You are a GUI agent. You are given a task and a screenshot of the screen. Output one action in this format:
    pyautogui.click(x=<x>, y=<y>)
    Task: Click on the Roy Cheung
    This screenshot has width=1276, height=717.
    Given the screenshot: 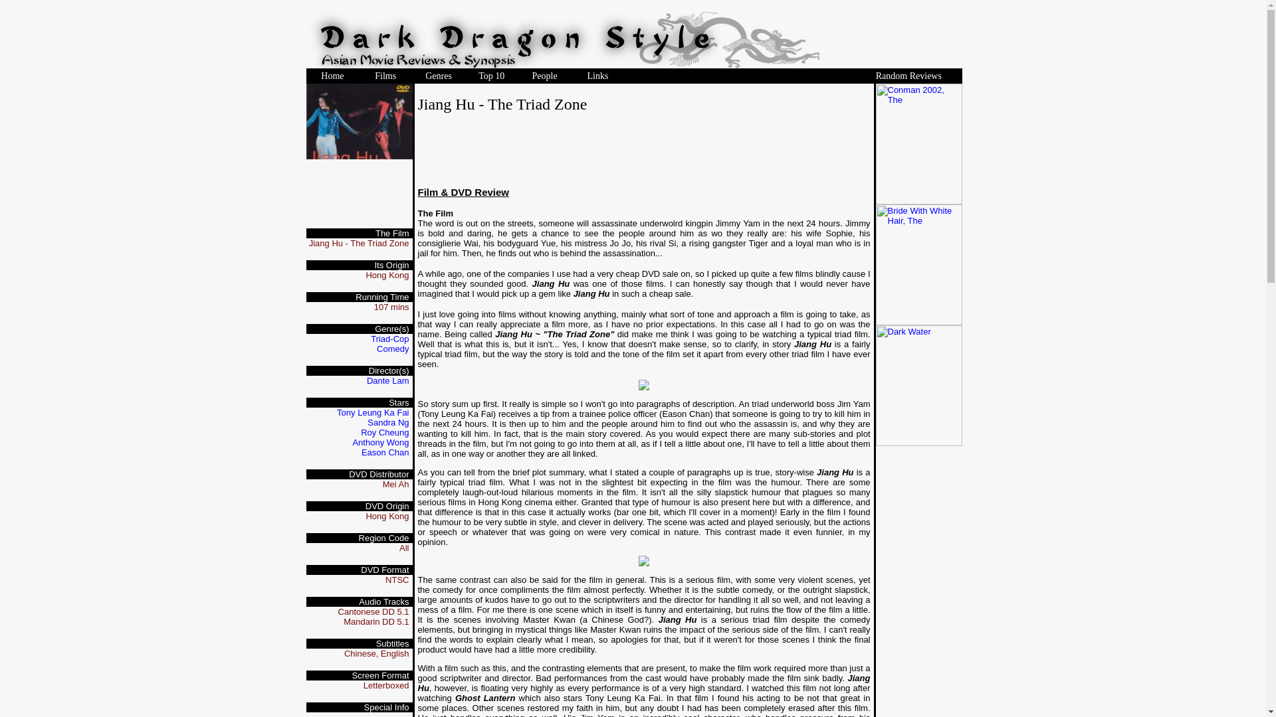 What is the action you would take?
    pyautogui.click(x=384, y=432)
    